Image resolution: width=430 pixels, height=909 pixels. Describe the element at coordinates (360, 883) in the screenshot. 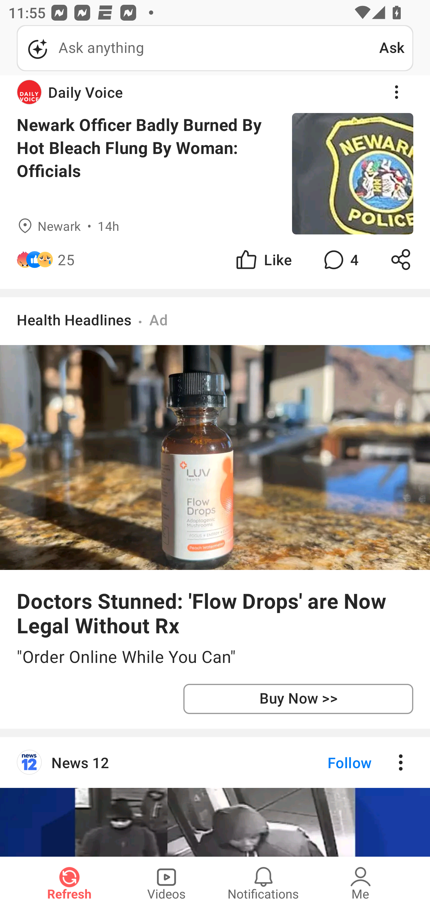

I see `Me` at that location.